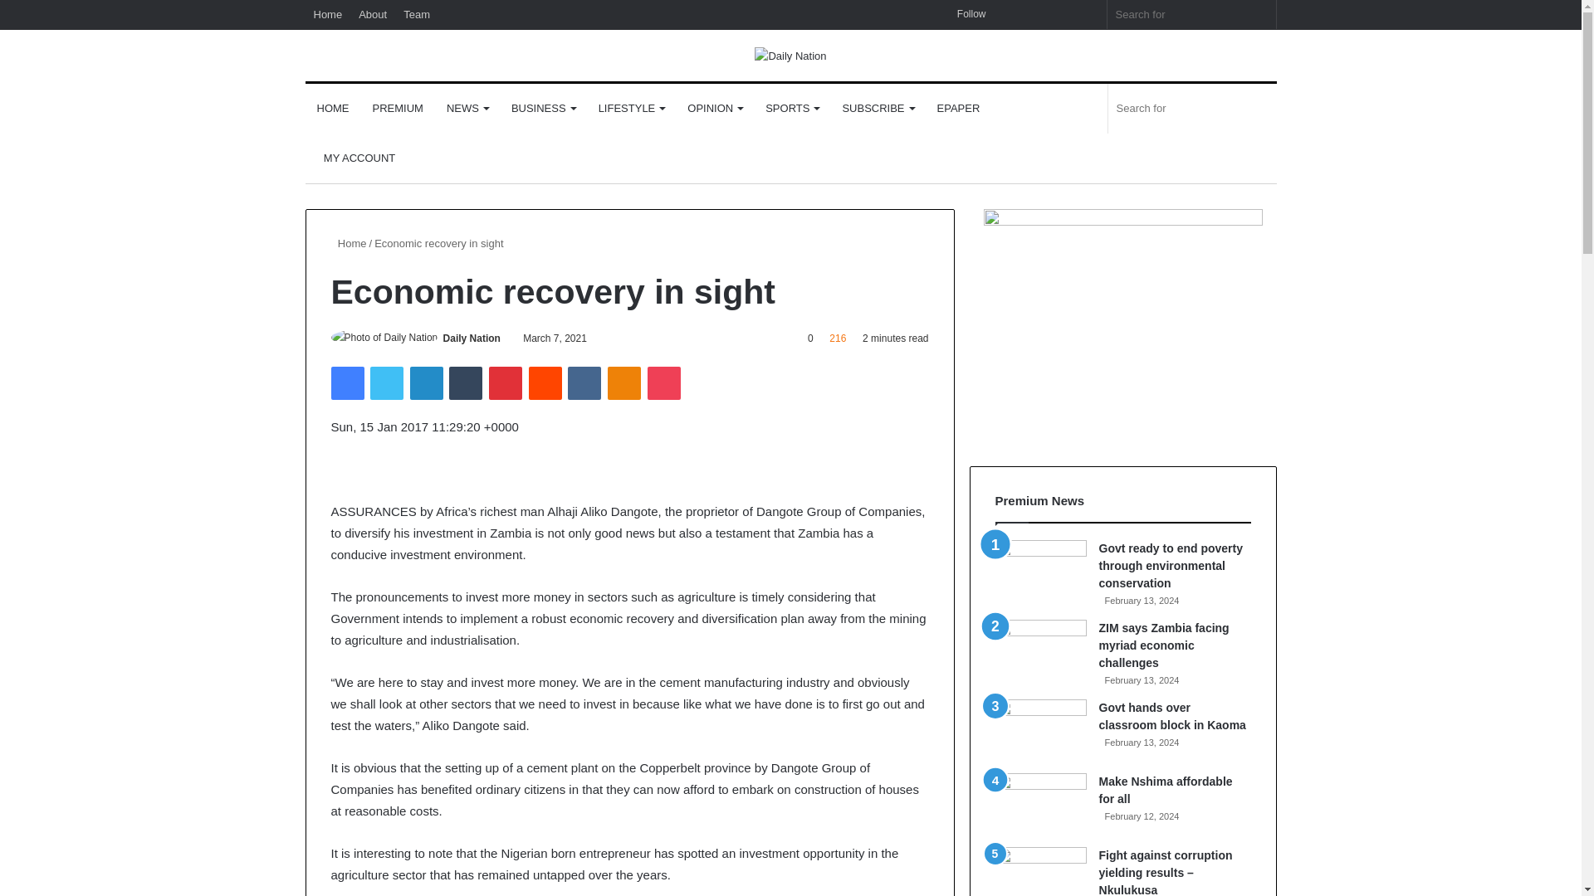  What do you see at coordinates (426, 382) in the screenshot?
I see `LinkedIn` at bounding box center [426, 382].